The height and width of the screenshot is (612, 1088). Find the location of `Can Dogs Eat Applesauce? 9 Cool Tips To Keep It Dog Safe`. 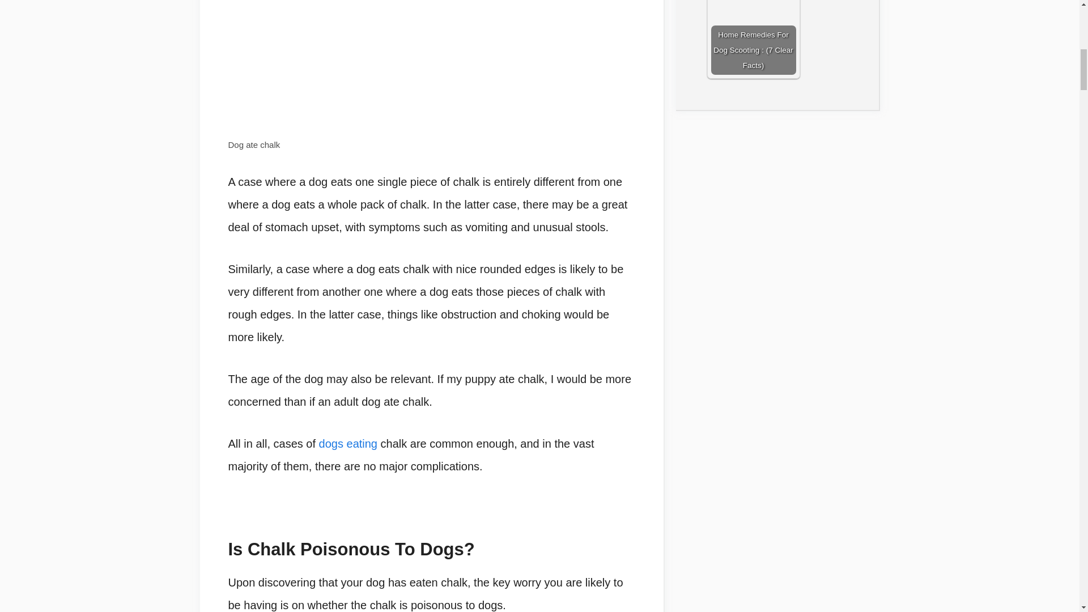

Can Dogs Eat Applesauce? 9 Cool Tips To Keep It Dog Safe is located at coordinates (348, 443).